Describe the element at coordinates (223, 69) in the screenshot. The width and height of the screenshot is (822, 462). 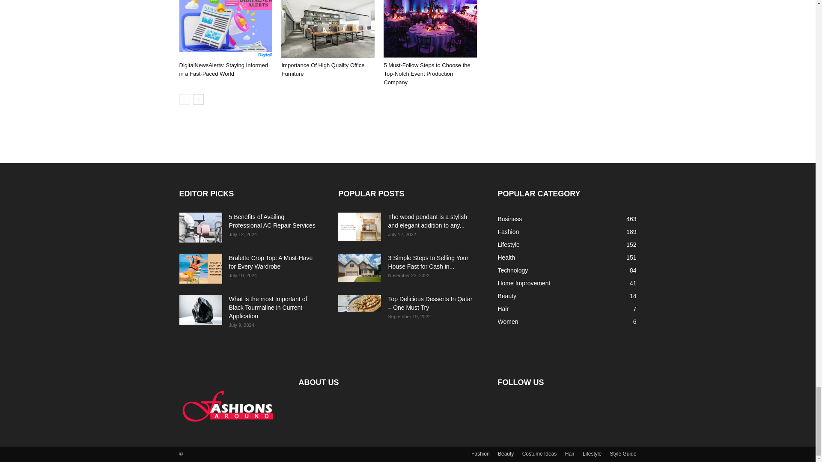
I see `DigitalNewsAlerts: Staying Informed in a Fast-Paced World` at that location.